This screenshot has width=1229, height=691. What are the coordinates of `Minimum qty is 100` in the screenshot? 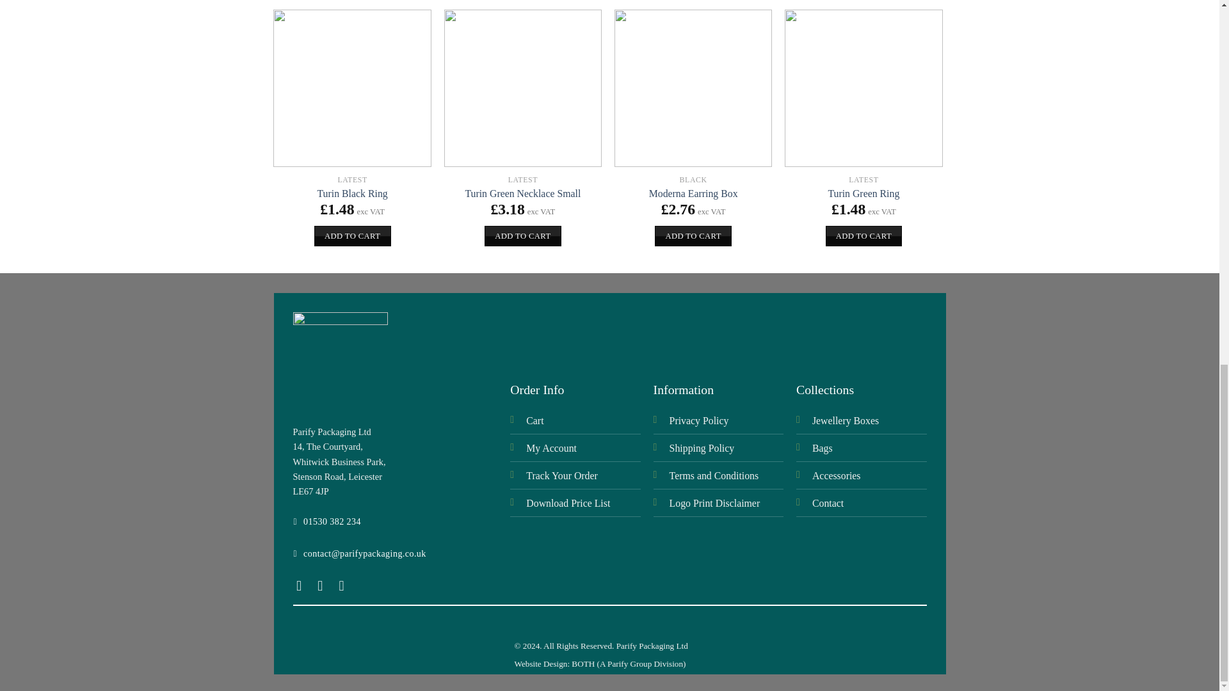 It's located at (1034, 235).